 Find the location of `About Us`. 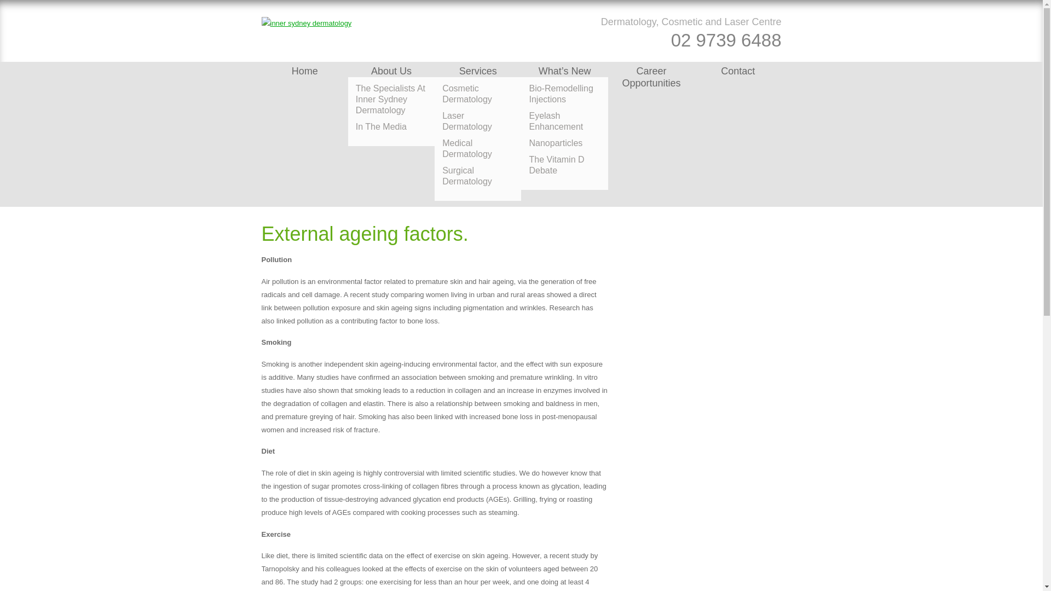

About Us is located at coordinates (391, 71).